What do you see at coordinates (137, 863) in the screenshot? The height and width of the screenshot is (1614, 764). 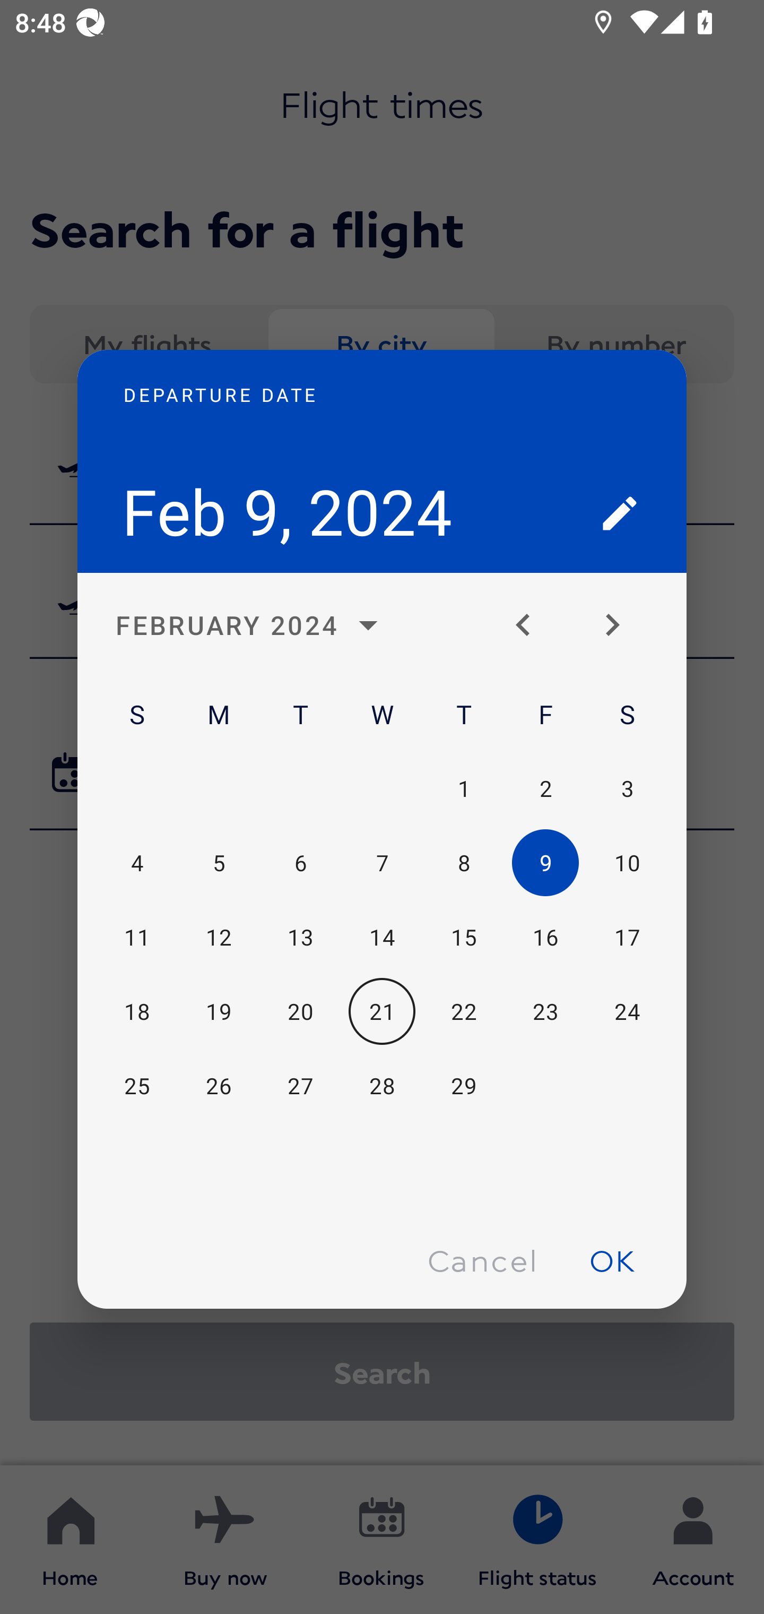 I see `4 Sun, Feb 4` at bounding box center [137, 863].